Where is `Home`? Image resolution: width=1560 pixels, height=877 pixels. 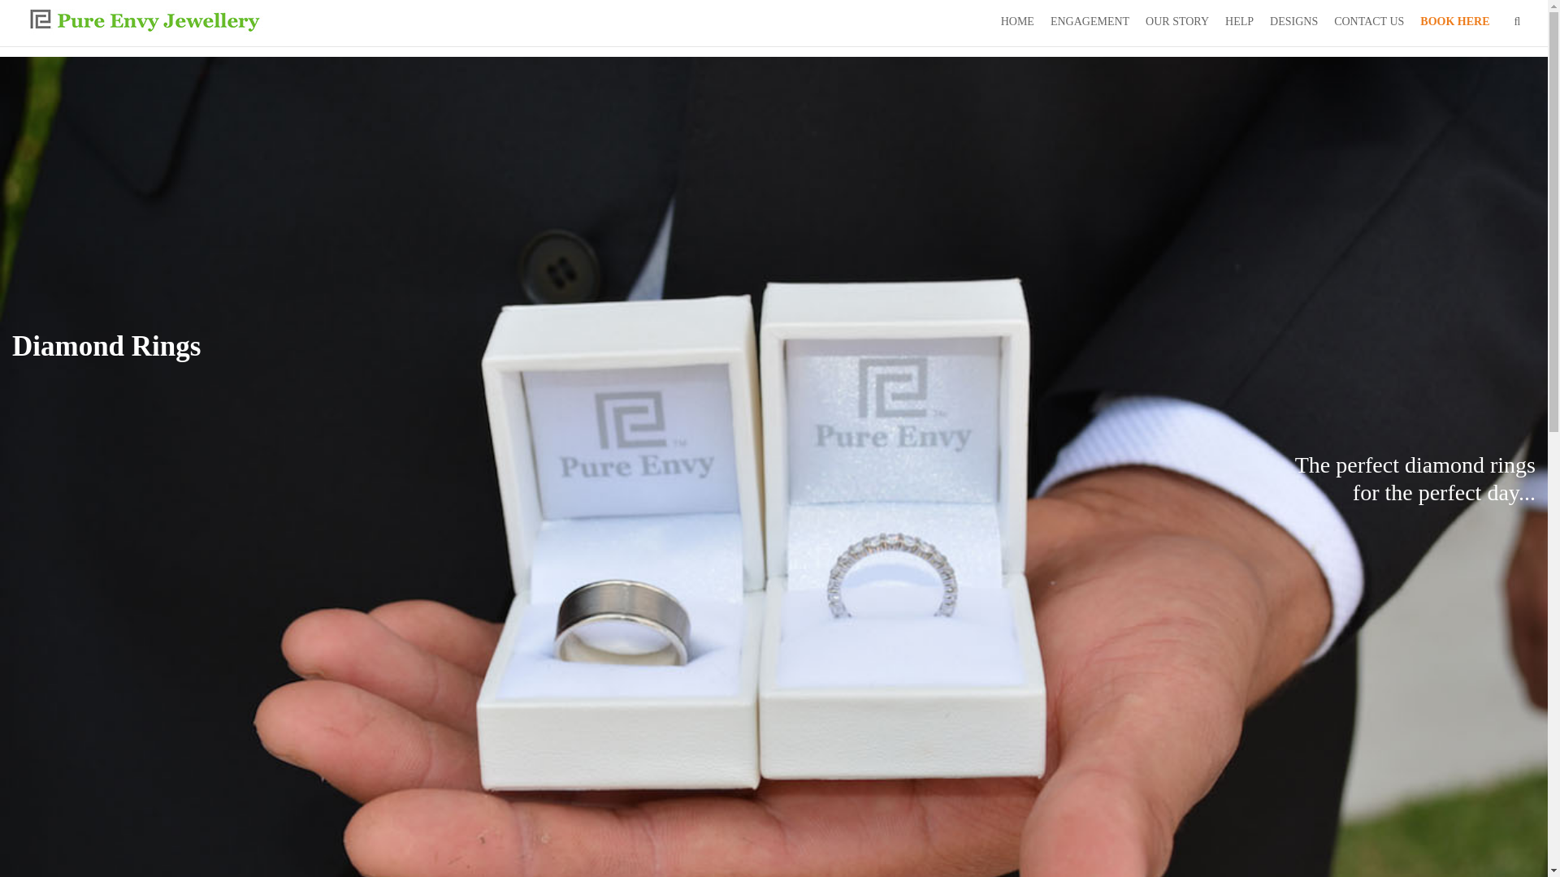
Home is located at coordinates (403, 32).